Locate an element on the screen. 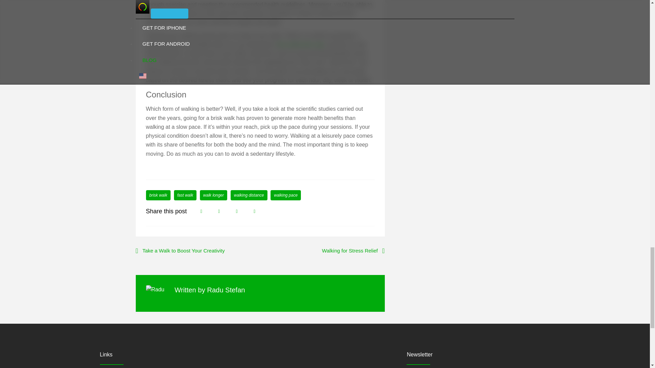  Linkedin is located at coordinates (254, 211).